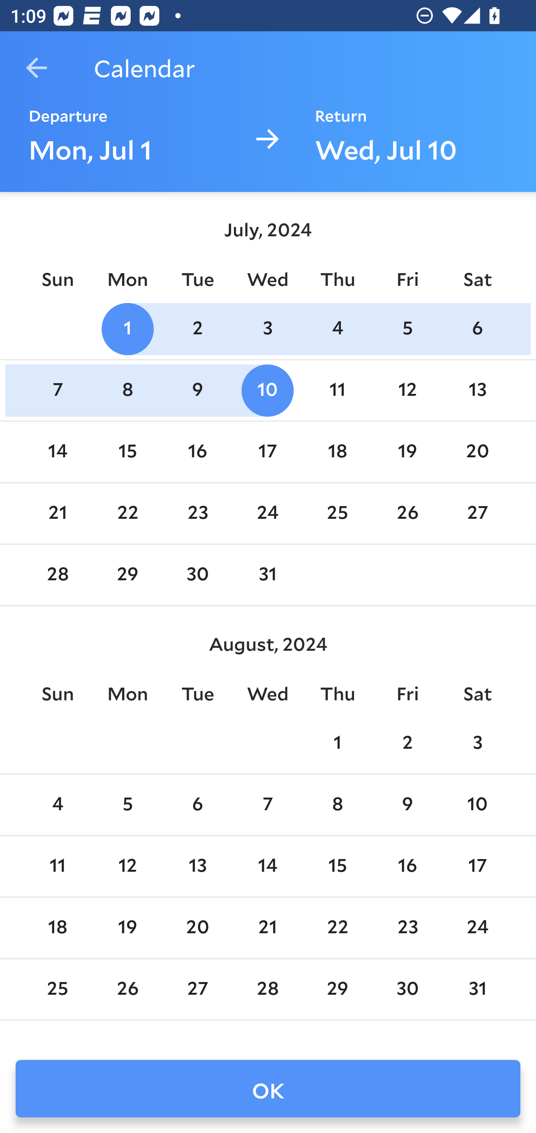 The height and width of the screenshot is (1133, 536). Describe the element at coordinates (128, 805) in the screenshot. I see `5` at that location.